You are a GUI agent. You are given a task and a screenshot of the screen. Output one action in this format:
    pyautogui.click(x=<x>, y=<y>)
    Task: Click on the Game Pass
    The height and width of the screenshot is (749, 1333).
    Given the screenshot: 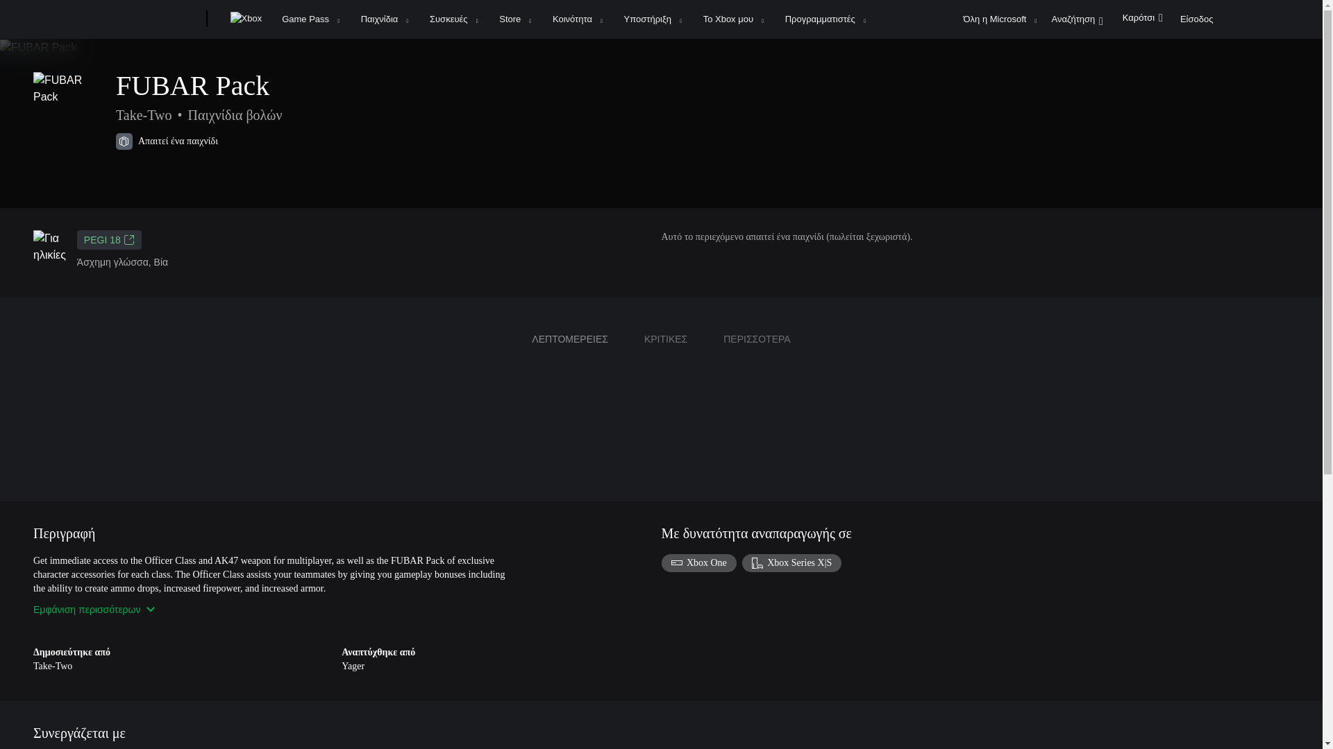 What is the action you would take?
    pyautogui.click(x=310, y=19)
    